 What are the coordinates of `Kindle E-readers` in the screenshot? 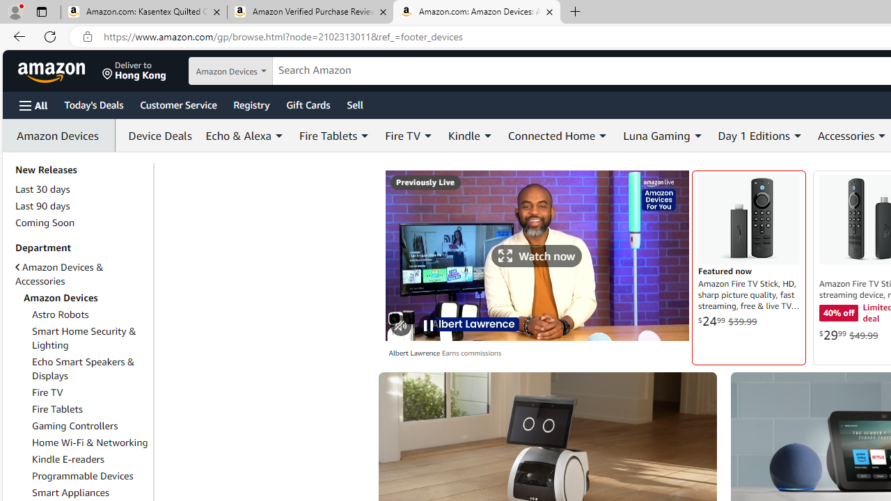 It's located at (68, 459).